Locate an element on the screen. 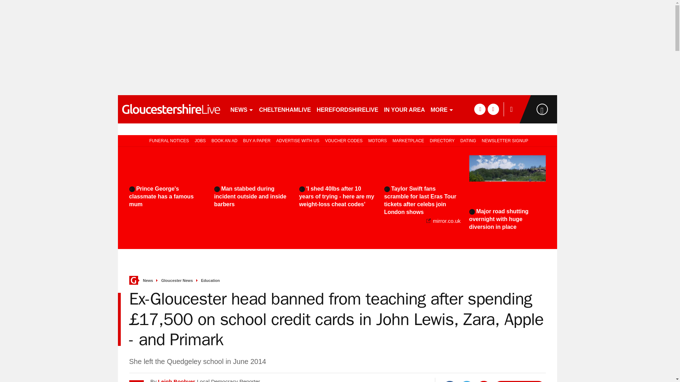 This screenshot has width=680, height=382. CHELTENHAMLIVE is located at coordinates (285, 109).